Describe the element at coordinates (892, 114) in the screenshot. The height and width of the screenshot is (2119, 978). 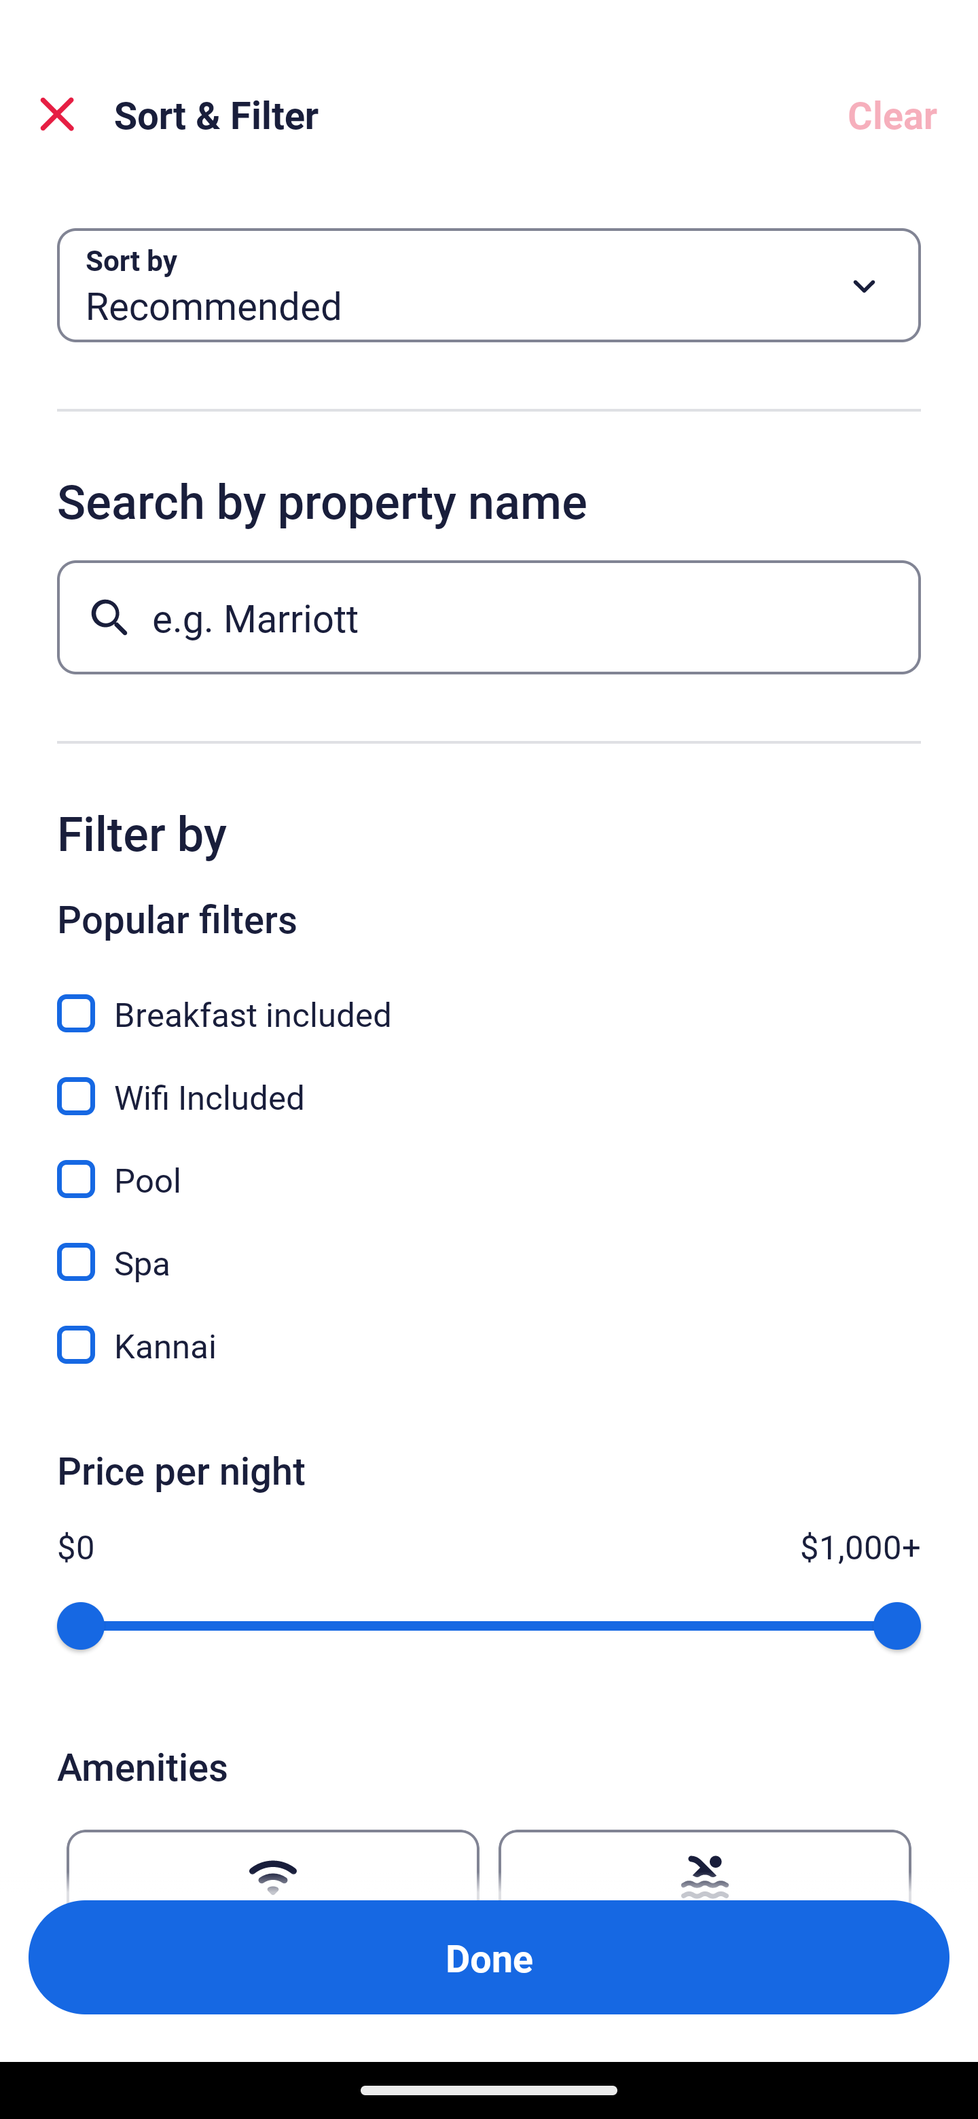
I see `Clear` at that location.